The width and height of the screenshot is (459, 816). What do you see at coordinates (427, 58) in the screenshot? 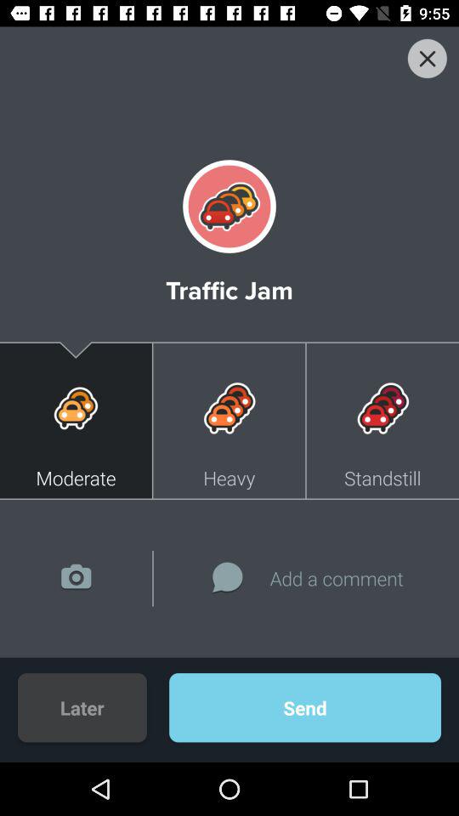
I see `click on close icon in the top right corner of the web page` at bounding box center [427, 58].